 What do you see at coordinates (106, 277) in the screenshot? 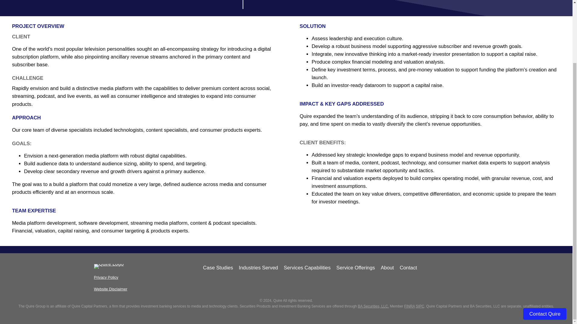
I see `Privacy Policy` at bounding box center [106, 277].